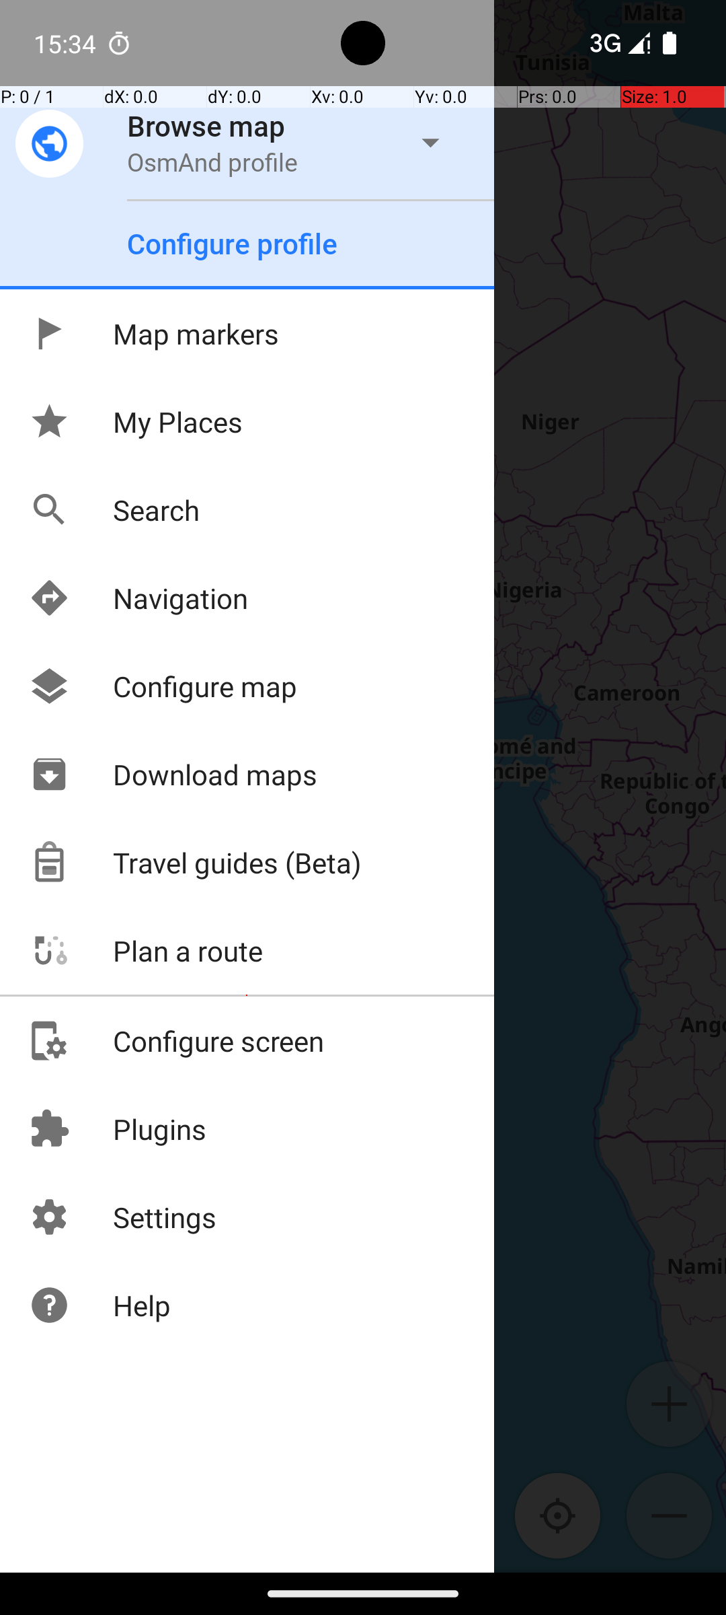 Image resolution: width=726 pixels, height=1615 pixels. What do you see at coordinates (195, 863) in the screenshot?
I see `Travel guides (Beta)` at bounding box center [195, 863].